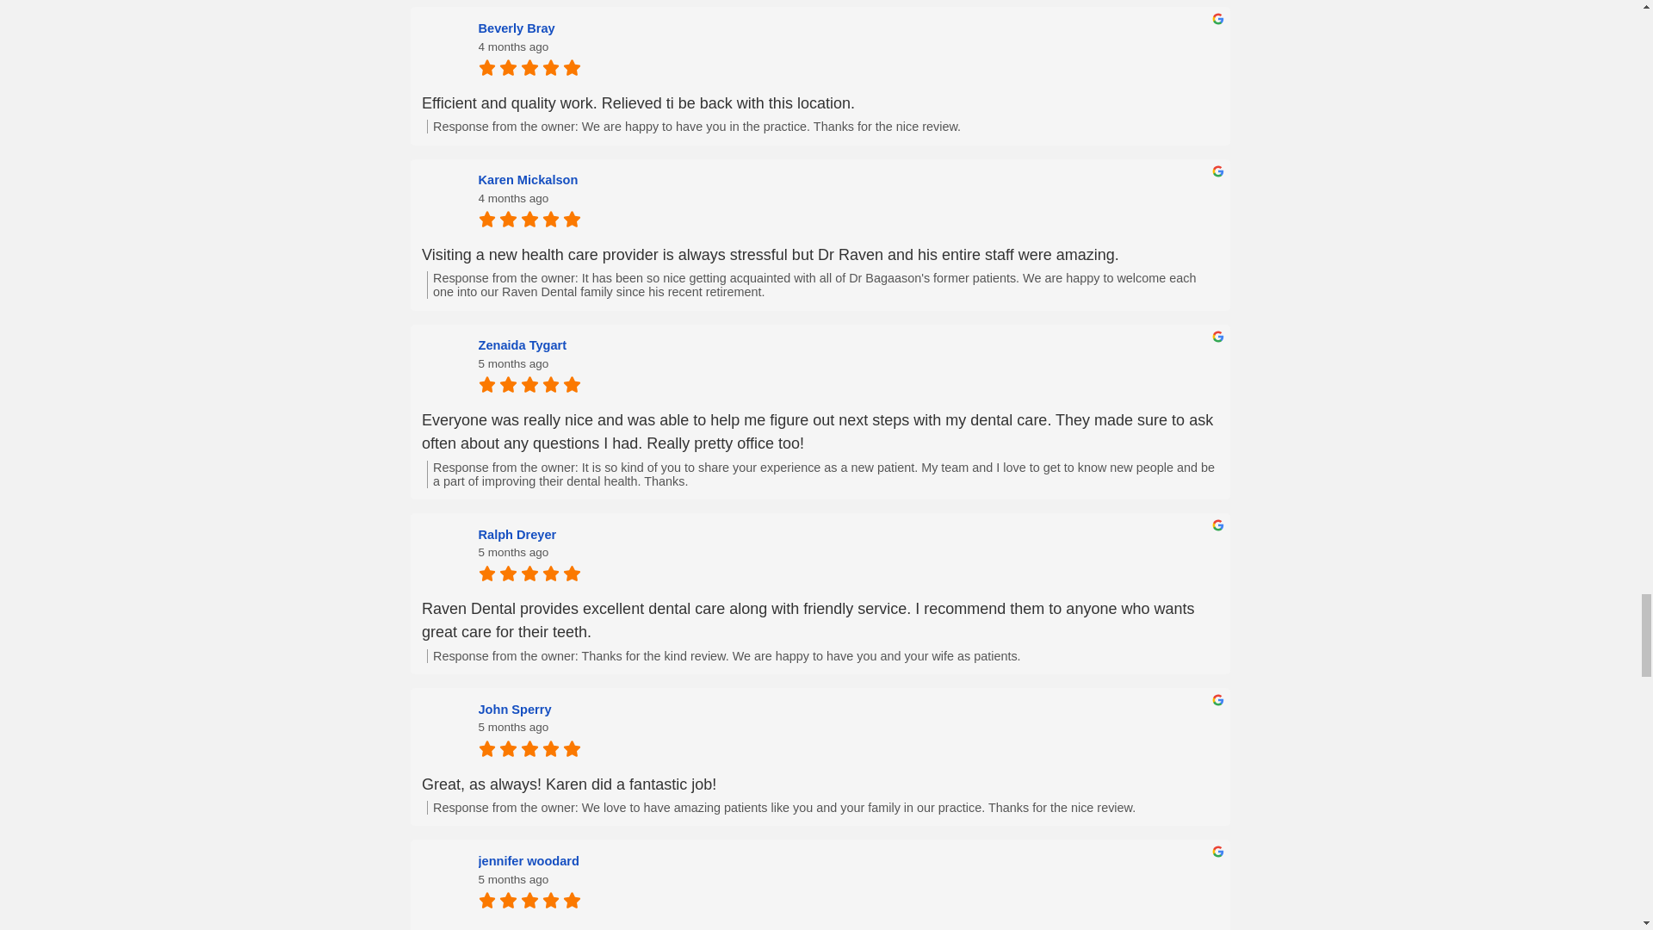 Image resolution: width=1653 pixels, height=930 pixels. I want to click on Great, as always! Karen did a fantastic job!, so click(820, 784).